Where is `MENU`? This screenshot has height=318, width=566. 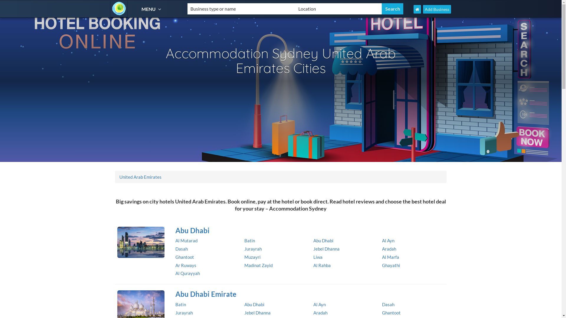
MENU is located at coordinates (152, 9).